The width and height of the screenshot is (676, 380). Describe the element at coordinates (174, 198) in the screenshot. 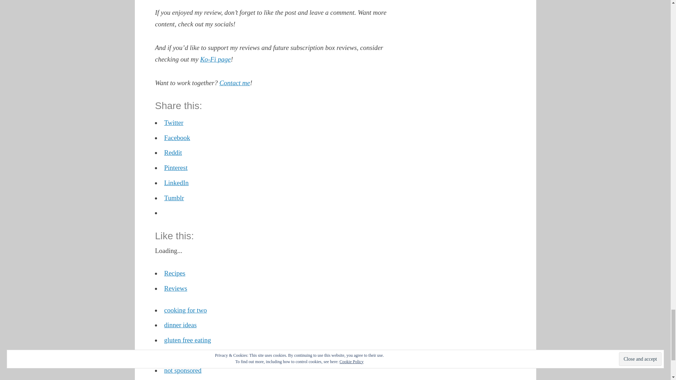

I see `Tumblr` at that location.